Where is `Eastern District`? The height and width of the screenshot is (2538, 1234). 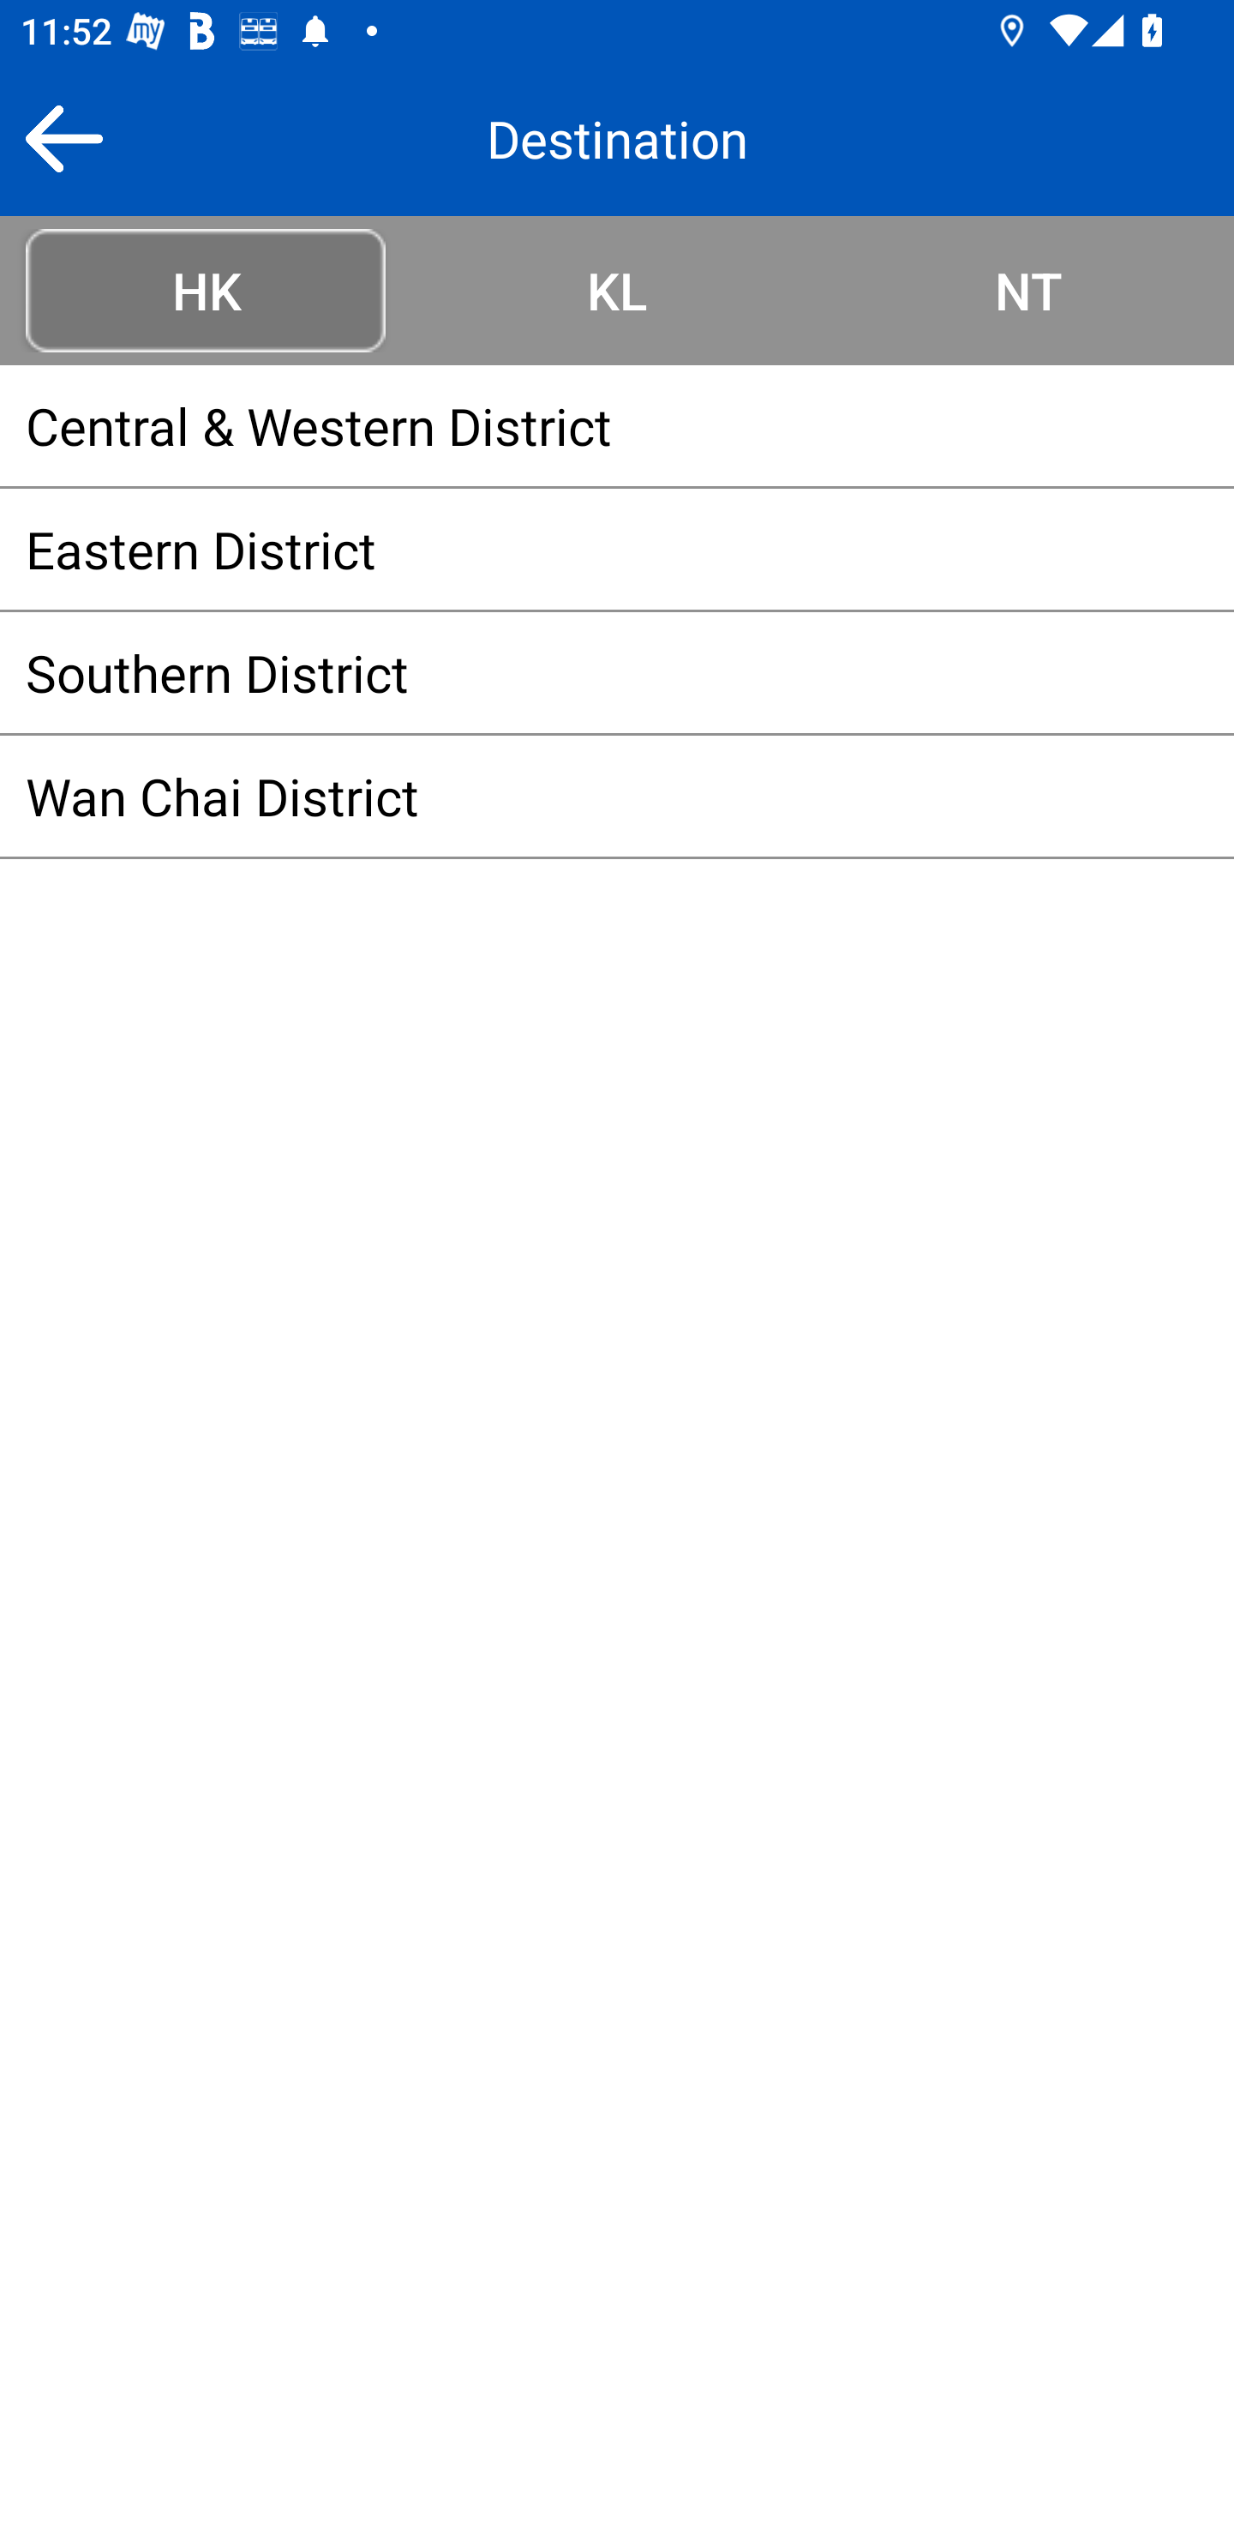
Eastern District is located at coordinates (617, 549).